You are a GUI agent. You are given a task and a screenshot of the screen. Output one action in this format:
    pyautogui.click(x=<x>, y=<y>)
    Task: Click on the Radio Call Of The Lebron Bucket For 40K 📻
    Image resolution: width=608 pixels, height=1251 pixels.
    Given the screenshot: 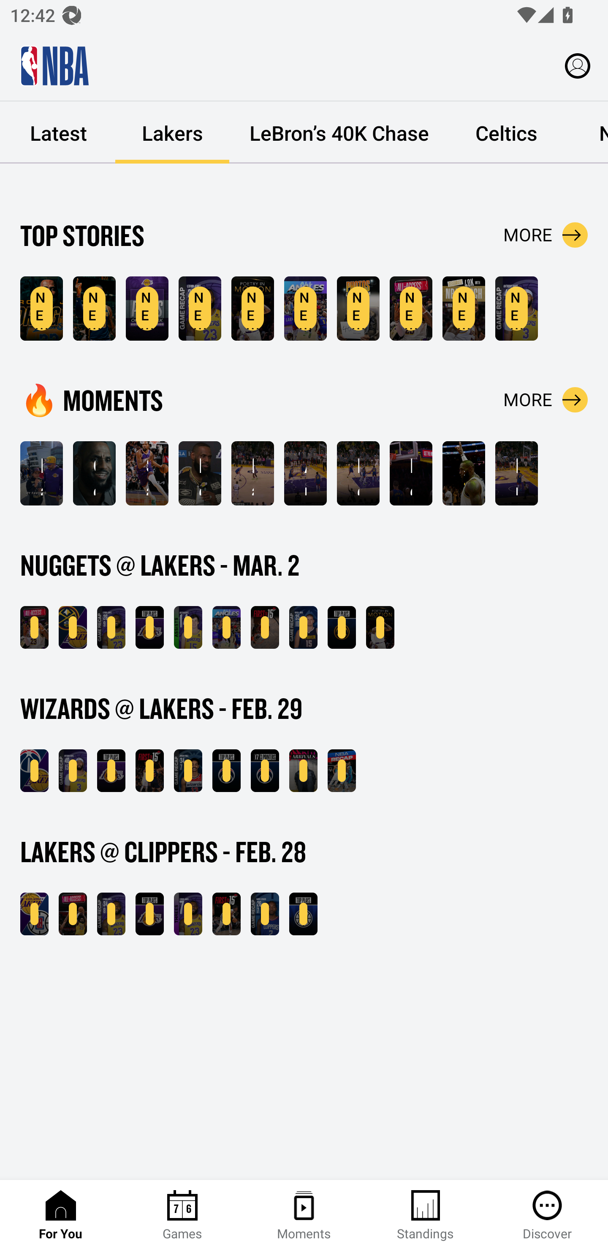 What is the action you would take?
    pyautogui.click(x=252, y=473)
    